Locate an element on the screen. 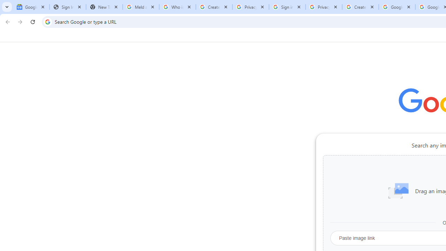 Image resolution: width=446 pixels, height=251 pixels. New Tab is located at coordinates (104, 7).